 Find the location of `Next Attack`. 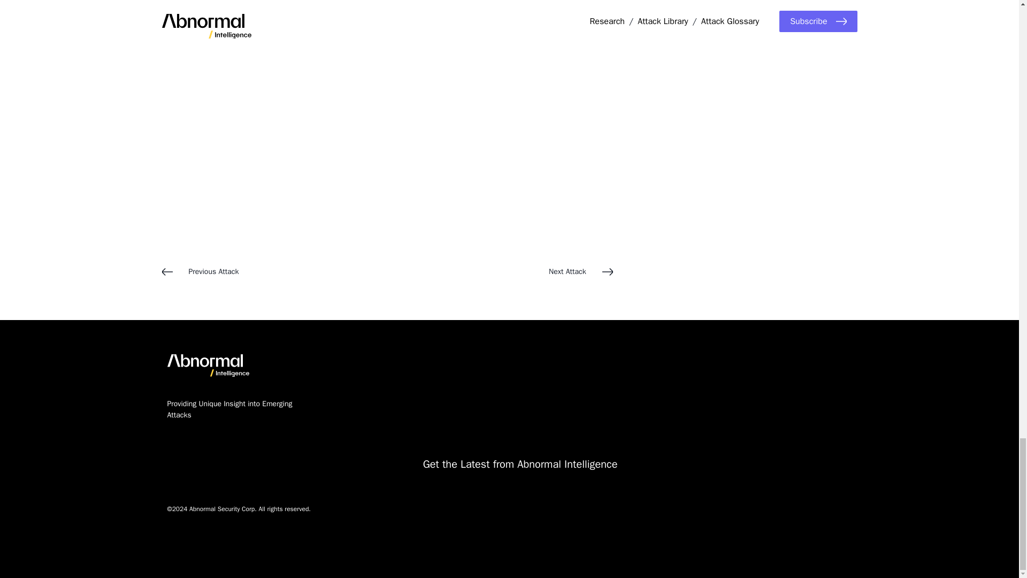

Next Attack is located at coordinates (500, 271).